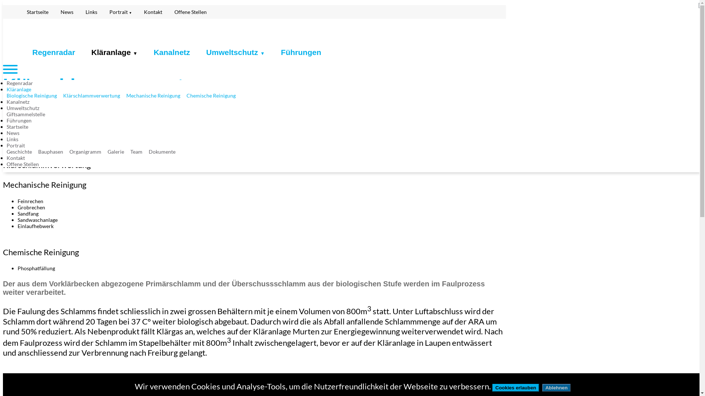  Describe the element at coordinates (18, 158) in the screenshot. I see `Kontakt` at that location.